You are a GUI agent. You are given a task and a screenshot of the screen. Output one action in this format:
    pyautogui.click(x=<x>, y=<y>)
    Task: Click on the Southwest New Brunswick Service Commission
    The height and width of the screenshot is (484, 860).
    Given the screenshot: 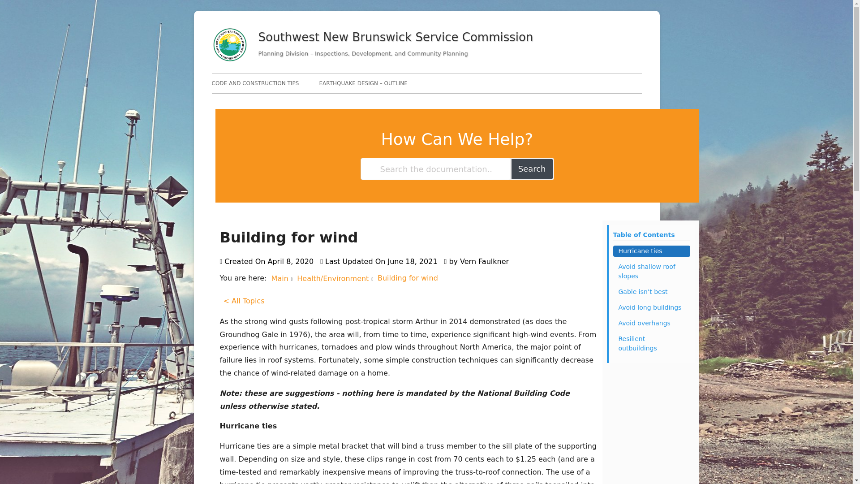 What is the action you would take?
    pyautogui.click(x=396, y=38)
    